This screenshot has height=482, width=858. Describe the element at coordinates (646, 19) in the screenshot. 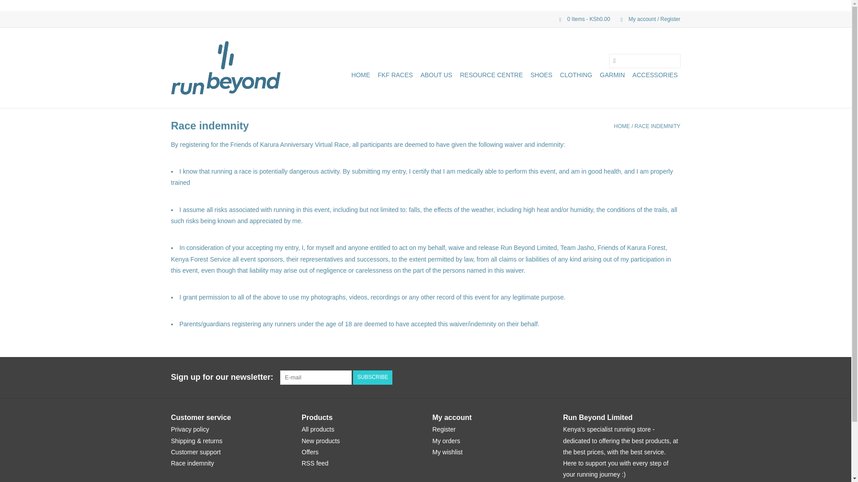

I see `My account` at that location.